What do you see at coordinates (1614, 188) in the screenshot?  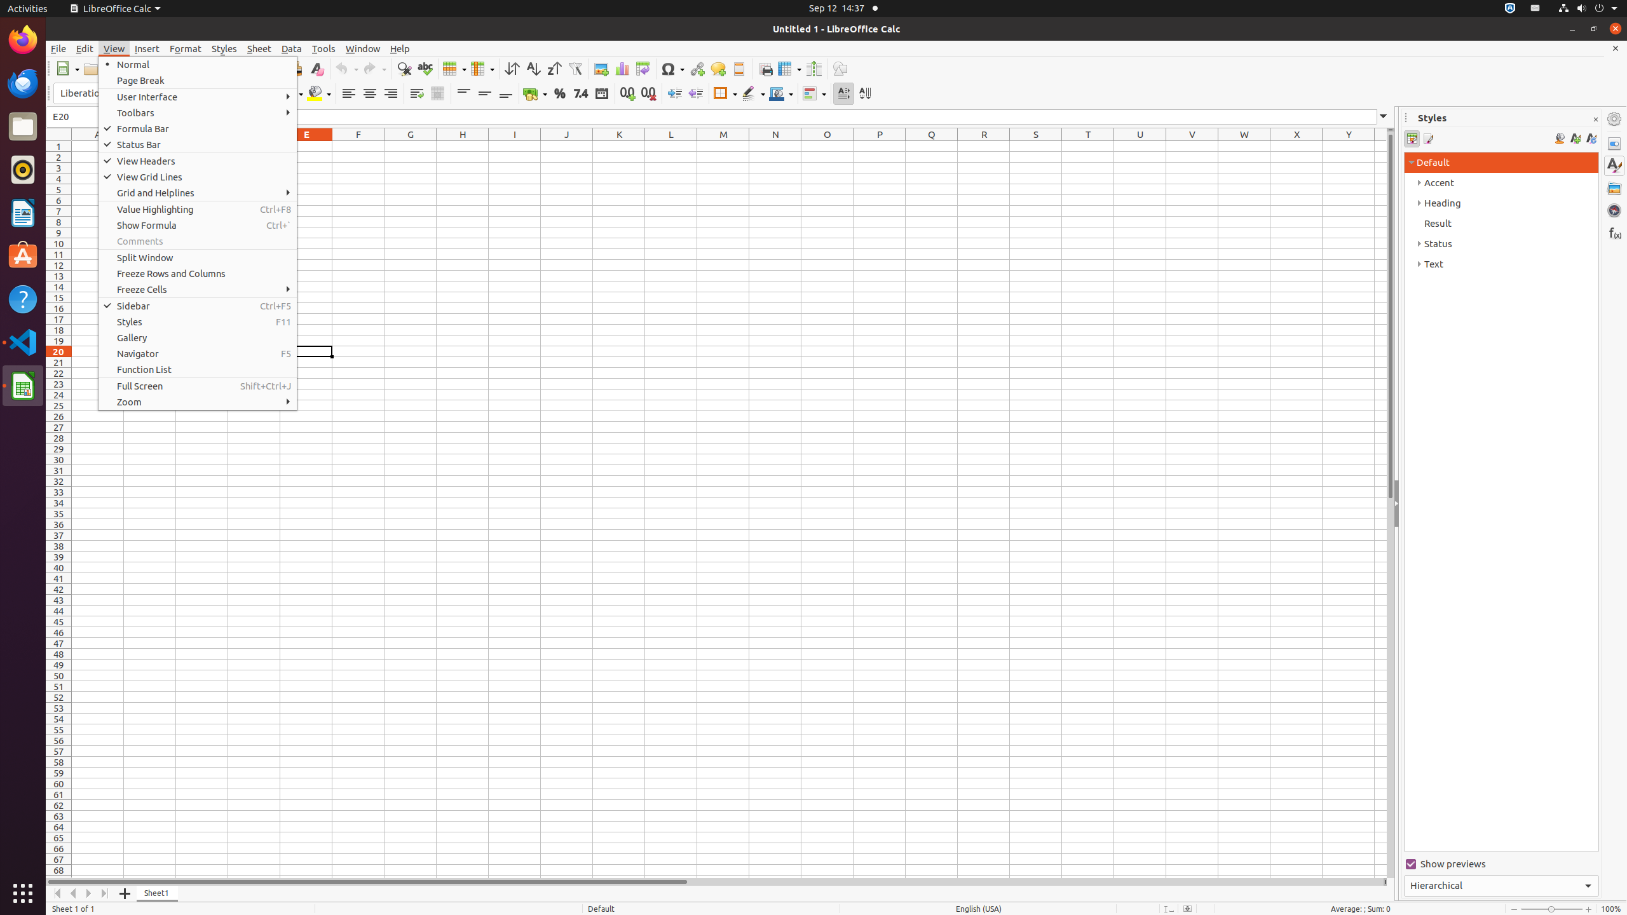 I see `Gallery` at bounding box center [1614, 188].